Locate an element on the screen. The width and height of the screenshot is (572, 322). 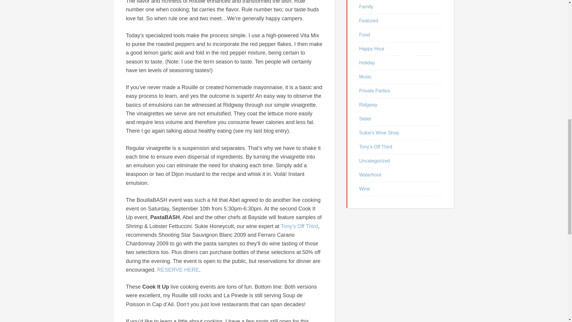
Wine is located at coordinates (365, 189).